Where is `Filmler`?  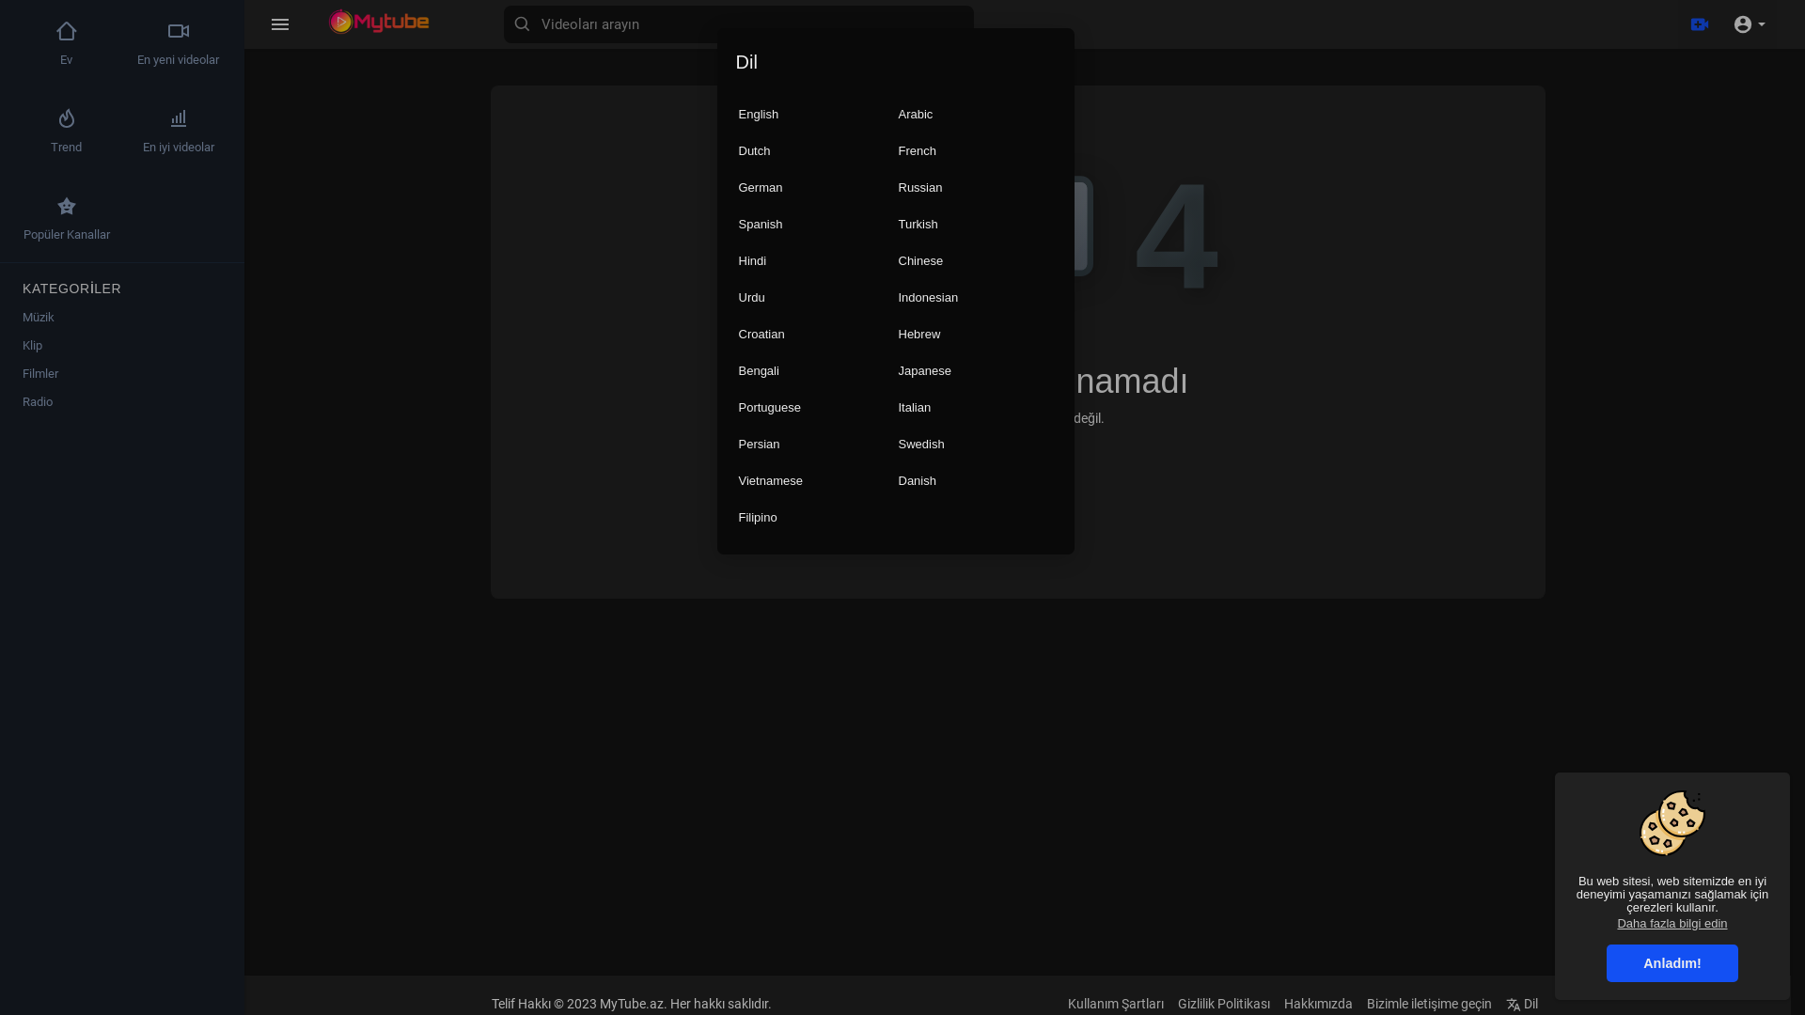 Filmler is located at coordinates (122, 374).